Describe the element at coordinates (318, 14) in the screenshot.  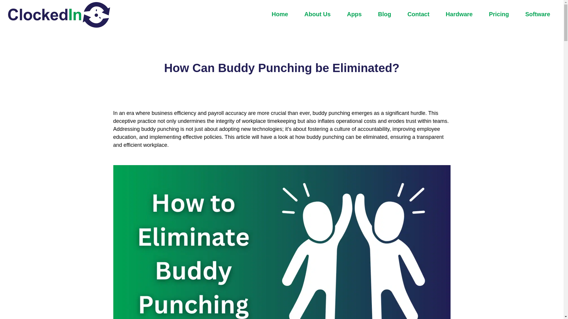
I see `About Us` at that location.